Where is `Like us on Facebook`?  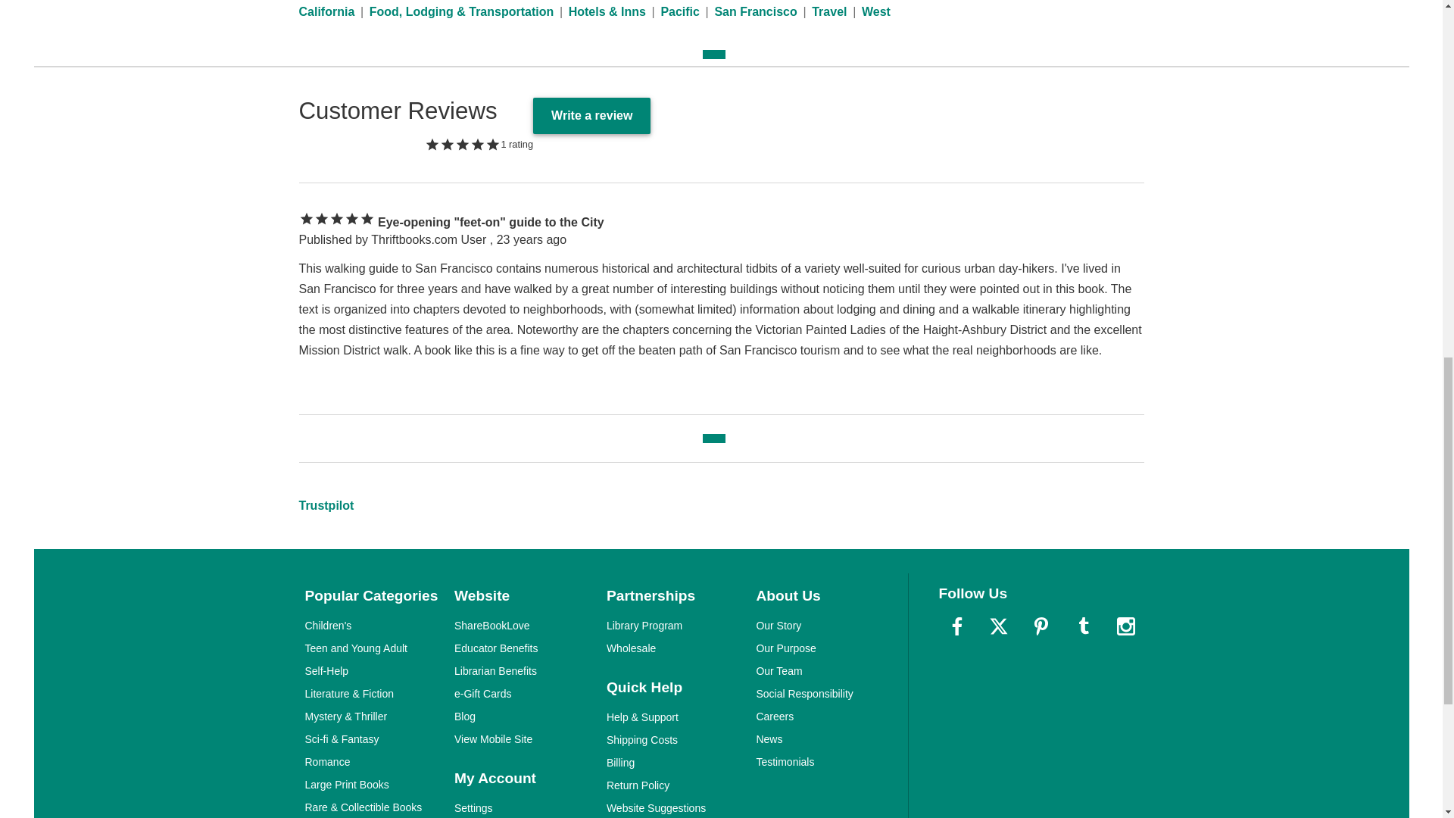 Like us on Facebook is located at coordinates (957, 626).